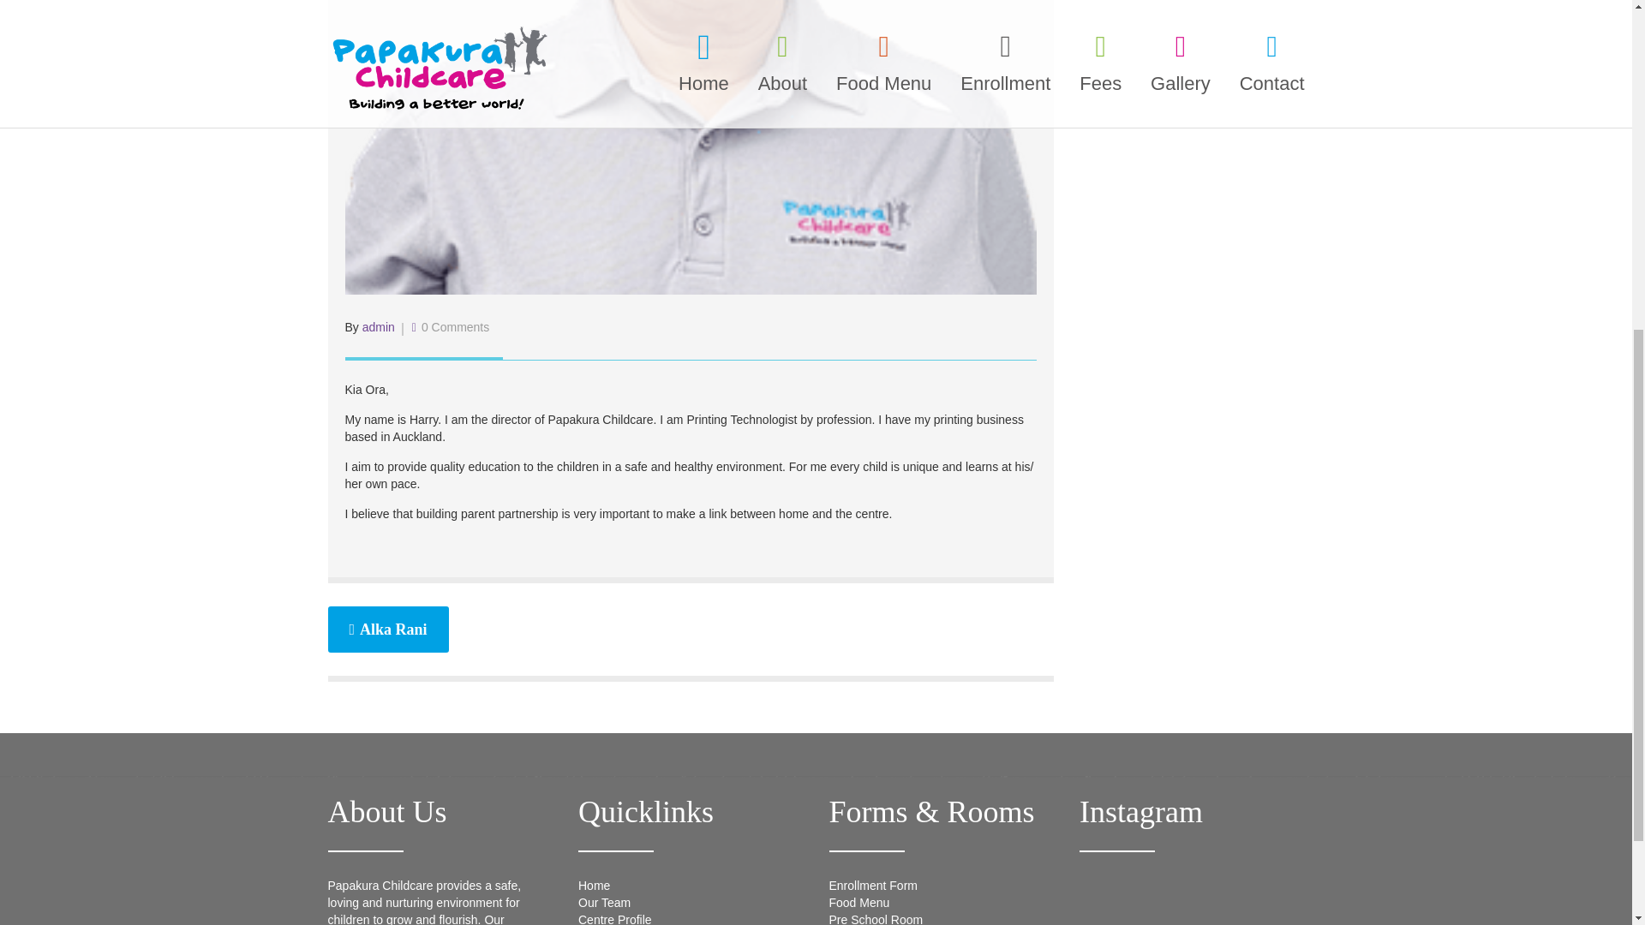 The width and height of the screenshot is (1645, 925). I want to click on Enrollment Form, so click(873, 886).